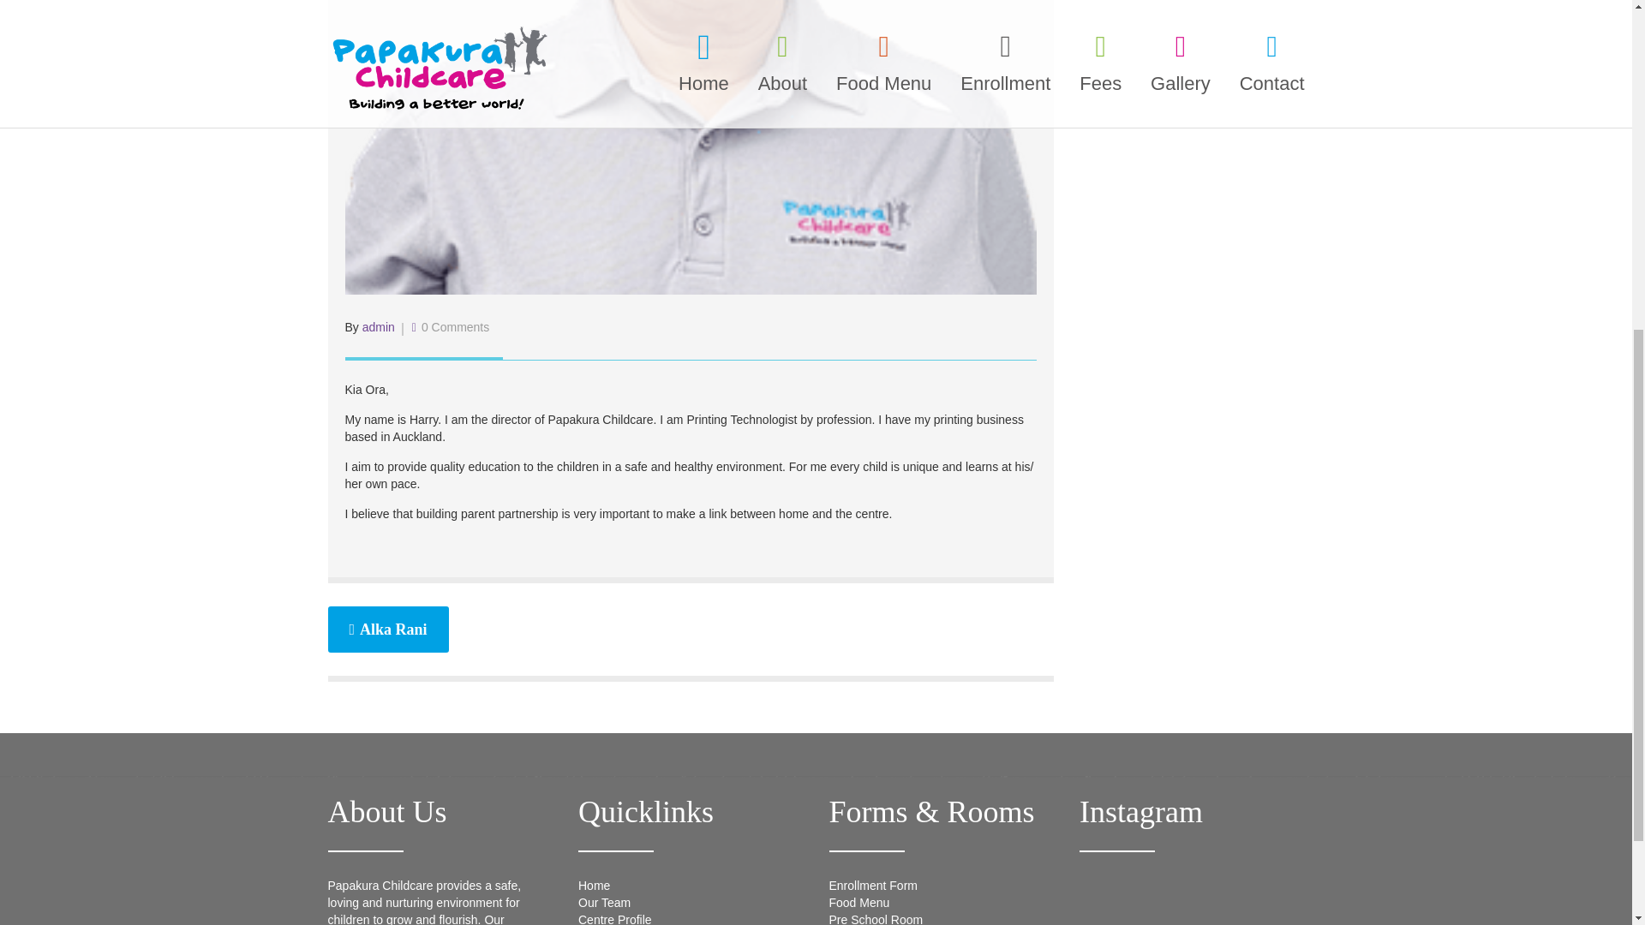 The width and height of the screenshot is (1645, 925). I want to click on Enrollment Form, so click(873, 886).